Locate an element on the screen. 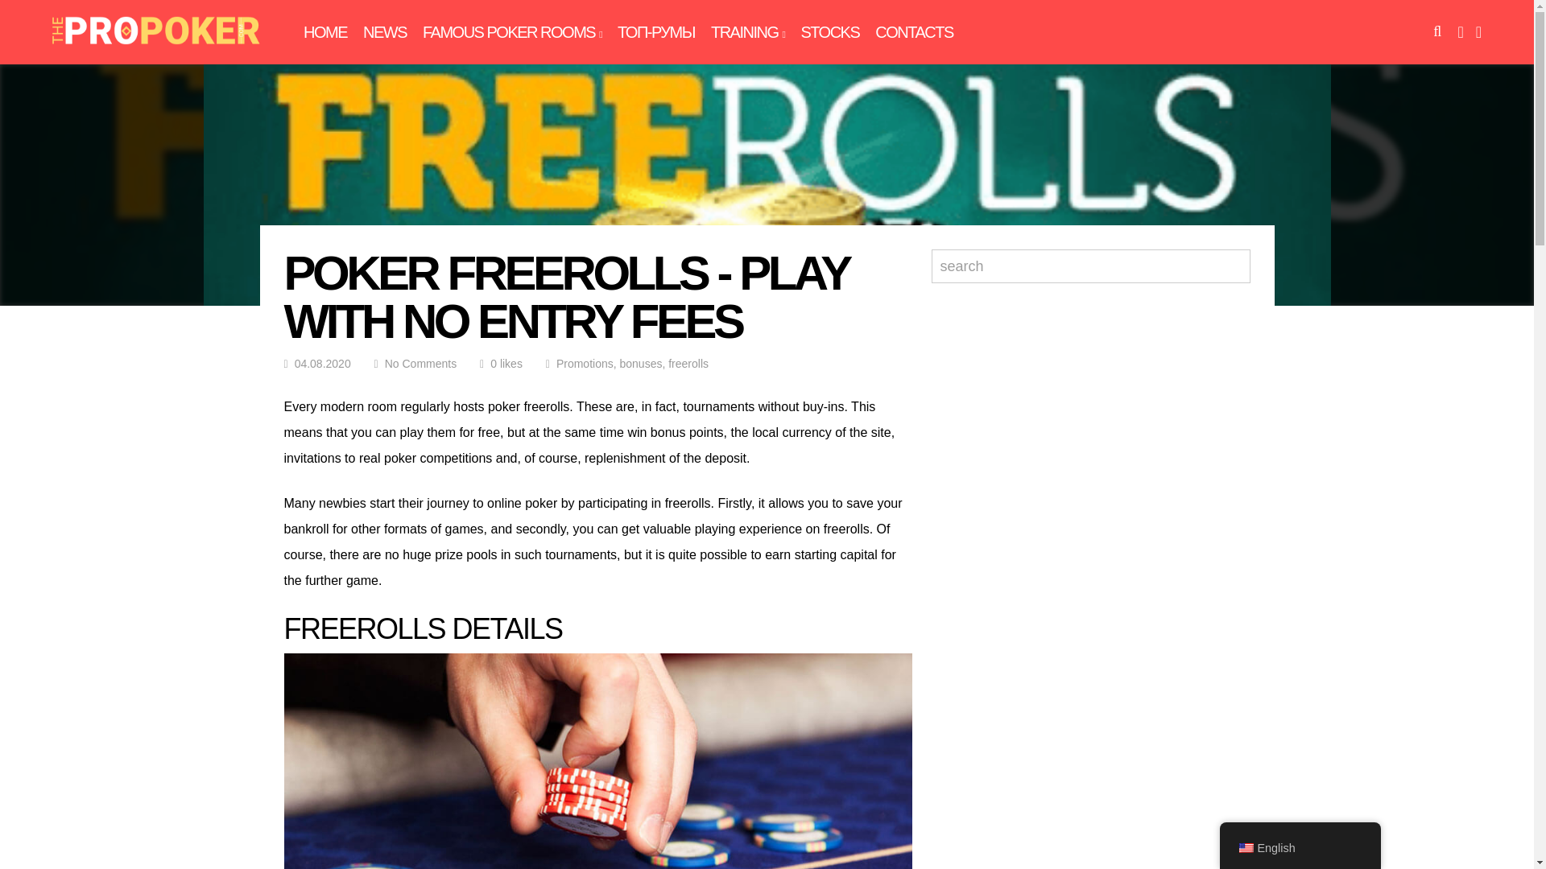  TRAINING is located at coordinates (747, 32).